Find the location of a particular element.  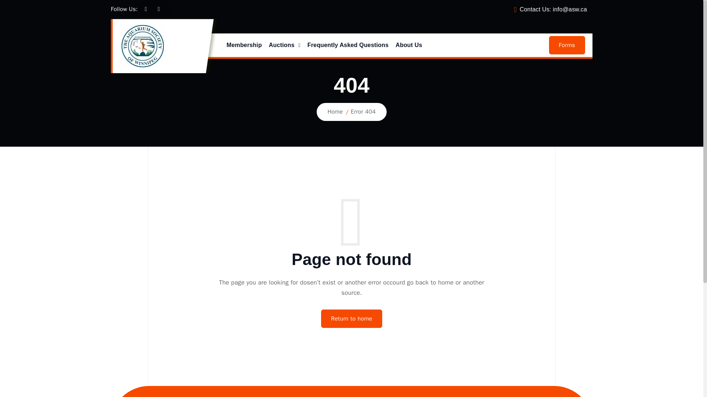

About Us is located at coordinates (409, 45).